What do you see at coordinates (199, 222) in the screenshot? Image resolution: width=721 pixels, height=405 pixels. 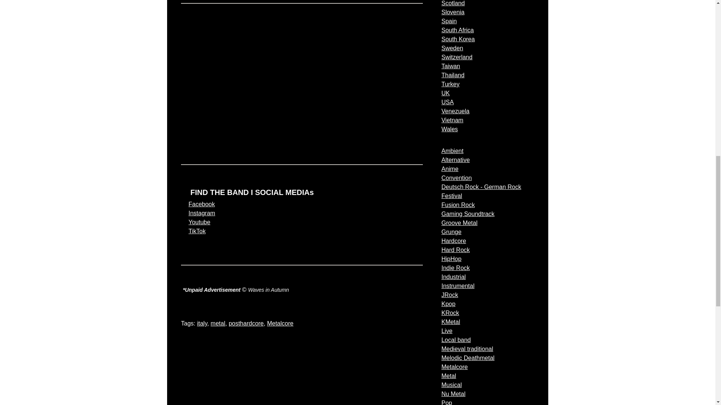 I see `Youtube` at bounding box center [199, 222].